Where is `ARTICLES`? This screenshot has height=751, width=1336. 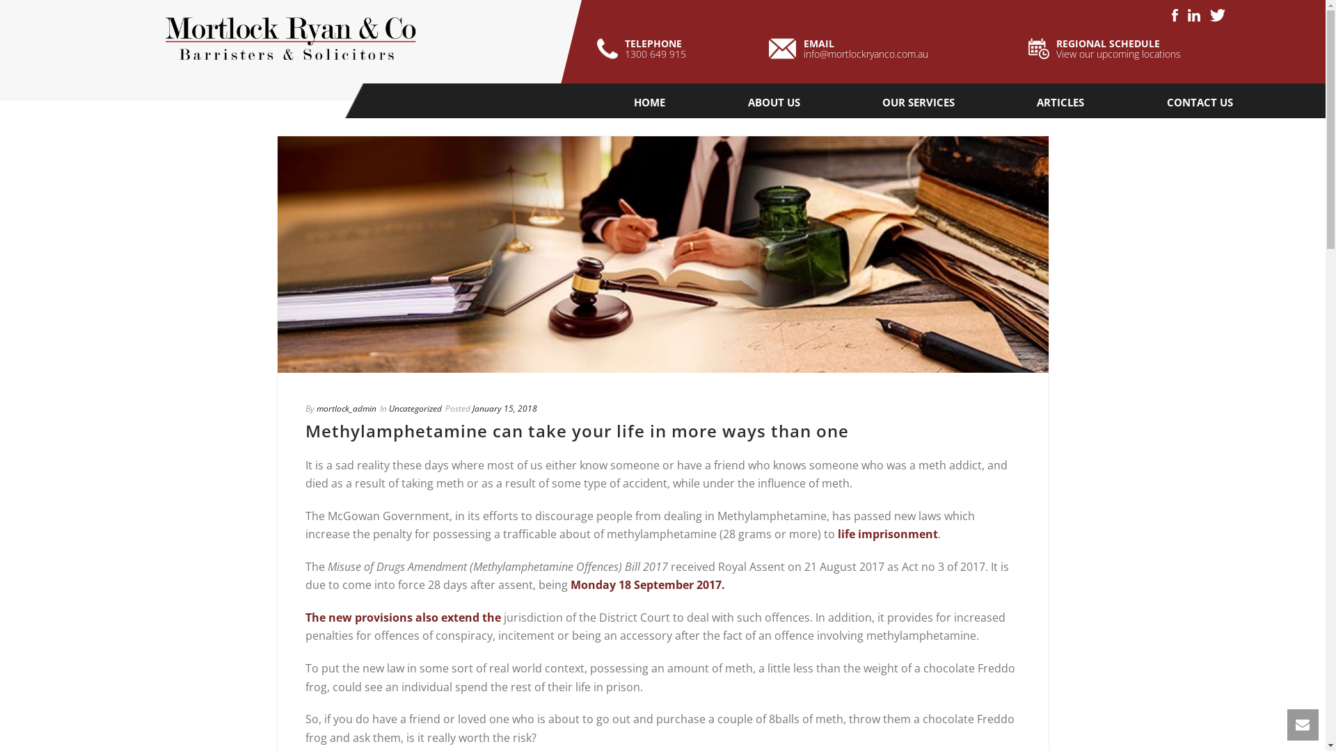
ARTICLES is located at coordinates (1060, 102).